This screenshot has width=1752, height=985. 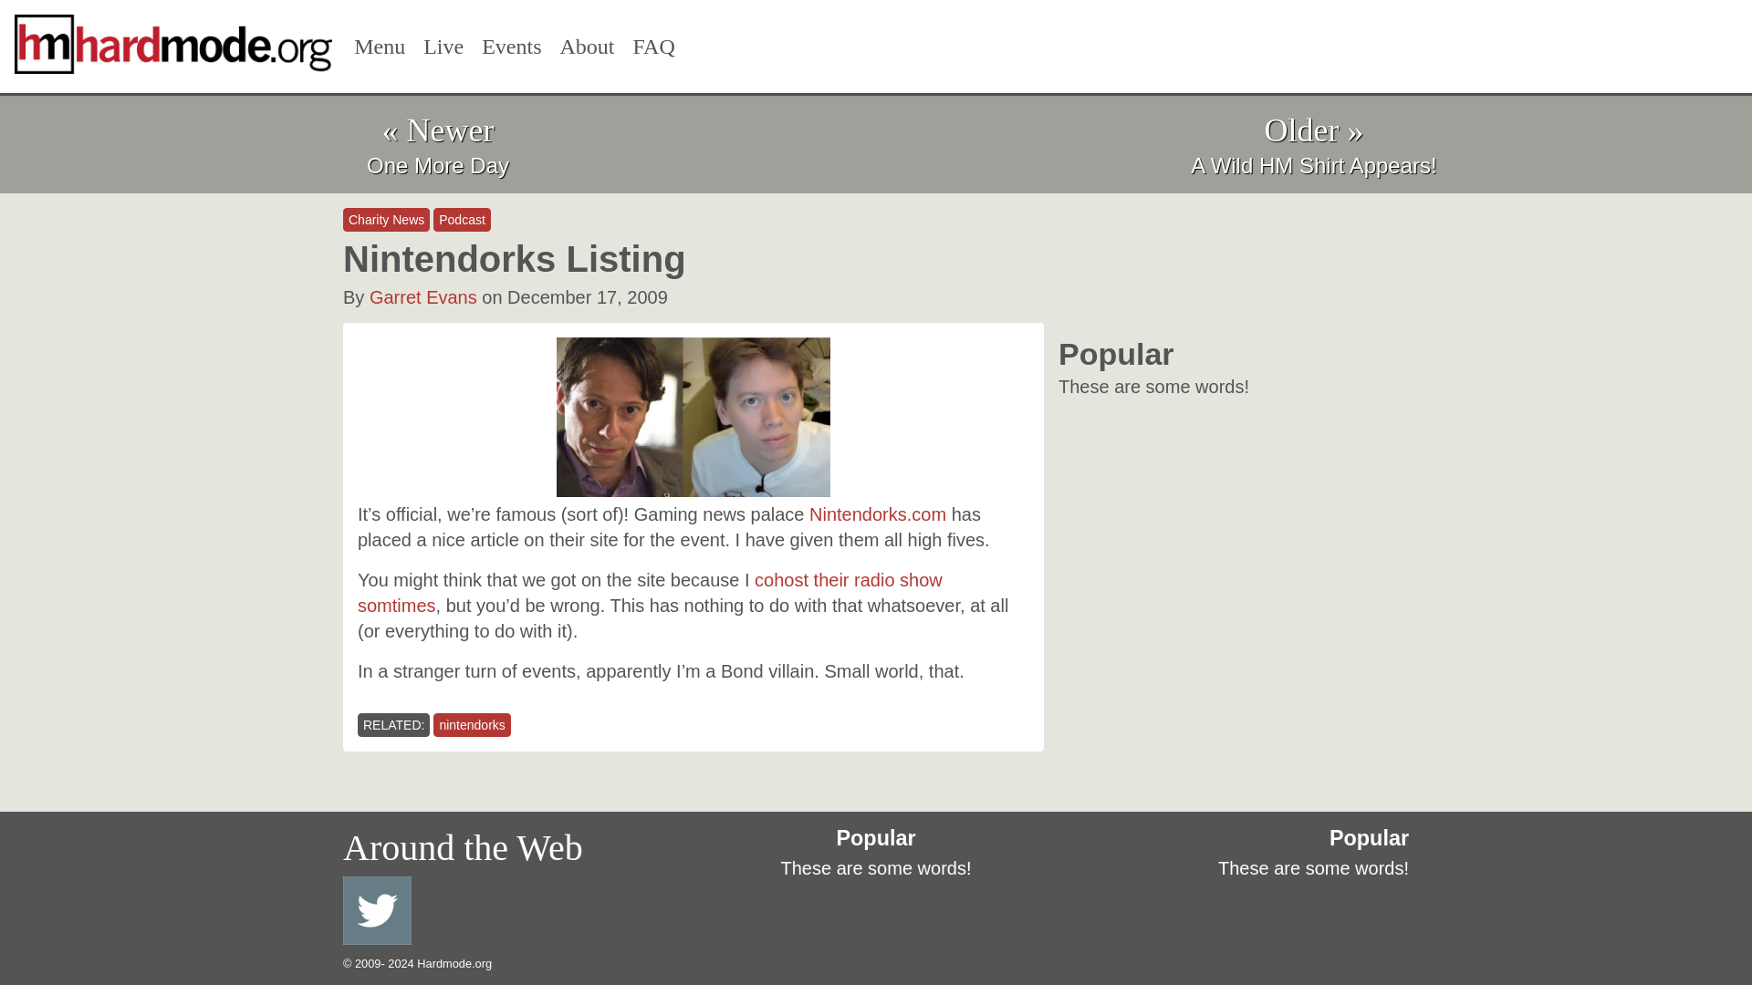 What do you see at coordinates (443, 47) in the screenshot?
I see `Live` at bounding box center [443, 47].